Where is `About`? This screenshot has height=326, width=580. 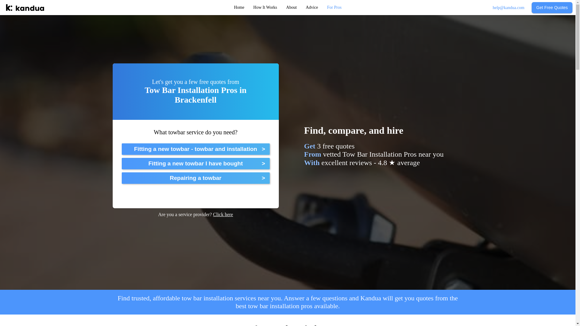 About is located at coordinates (291, 8).